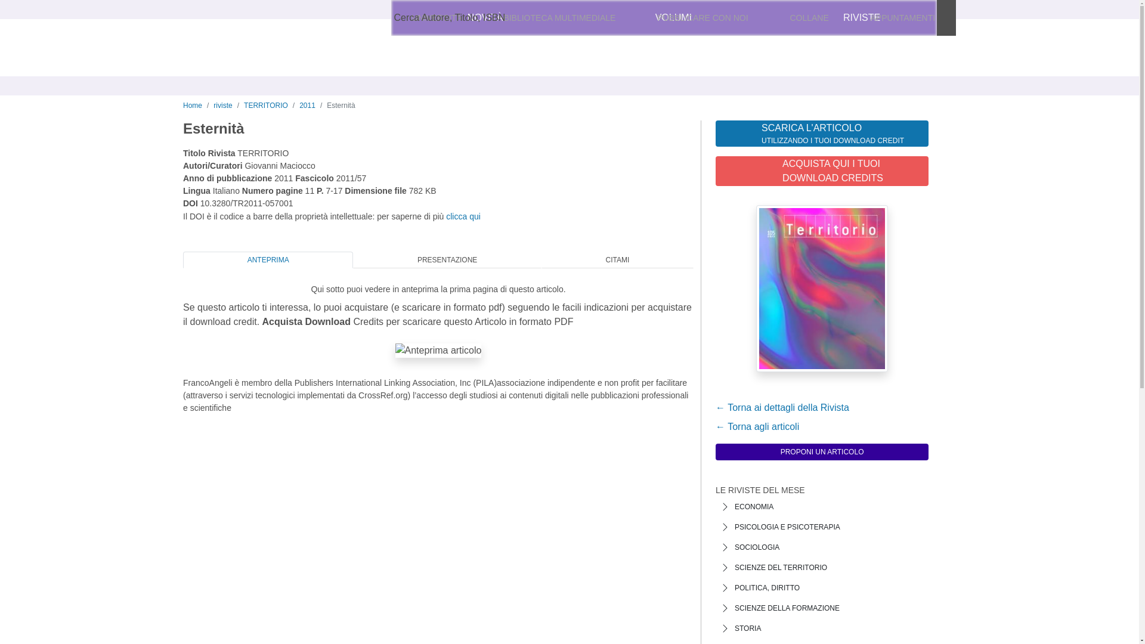 The width and height of the screenshot is (1145, 644). Describe the element at coordinates (454, 18) in the screenshot. I see `contatti` at that location.